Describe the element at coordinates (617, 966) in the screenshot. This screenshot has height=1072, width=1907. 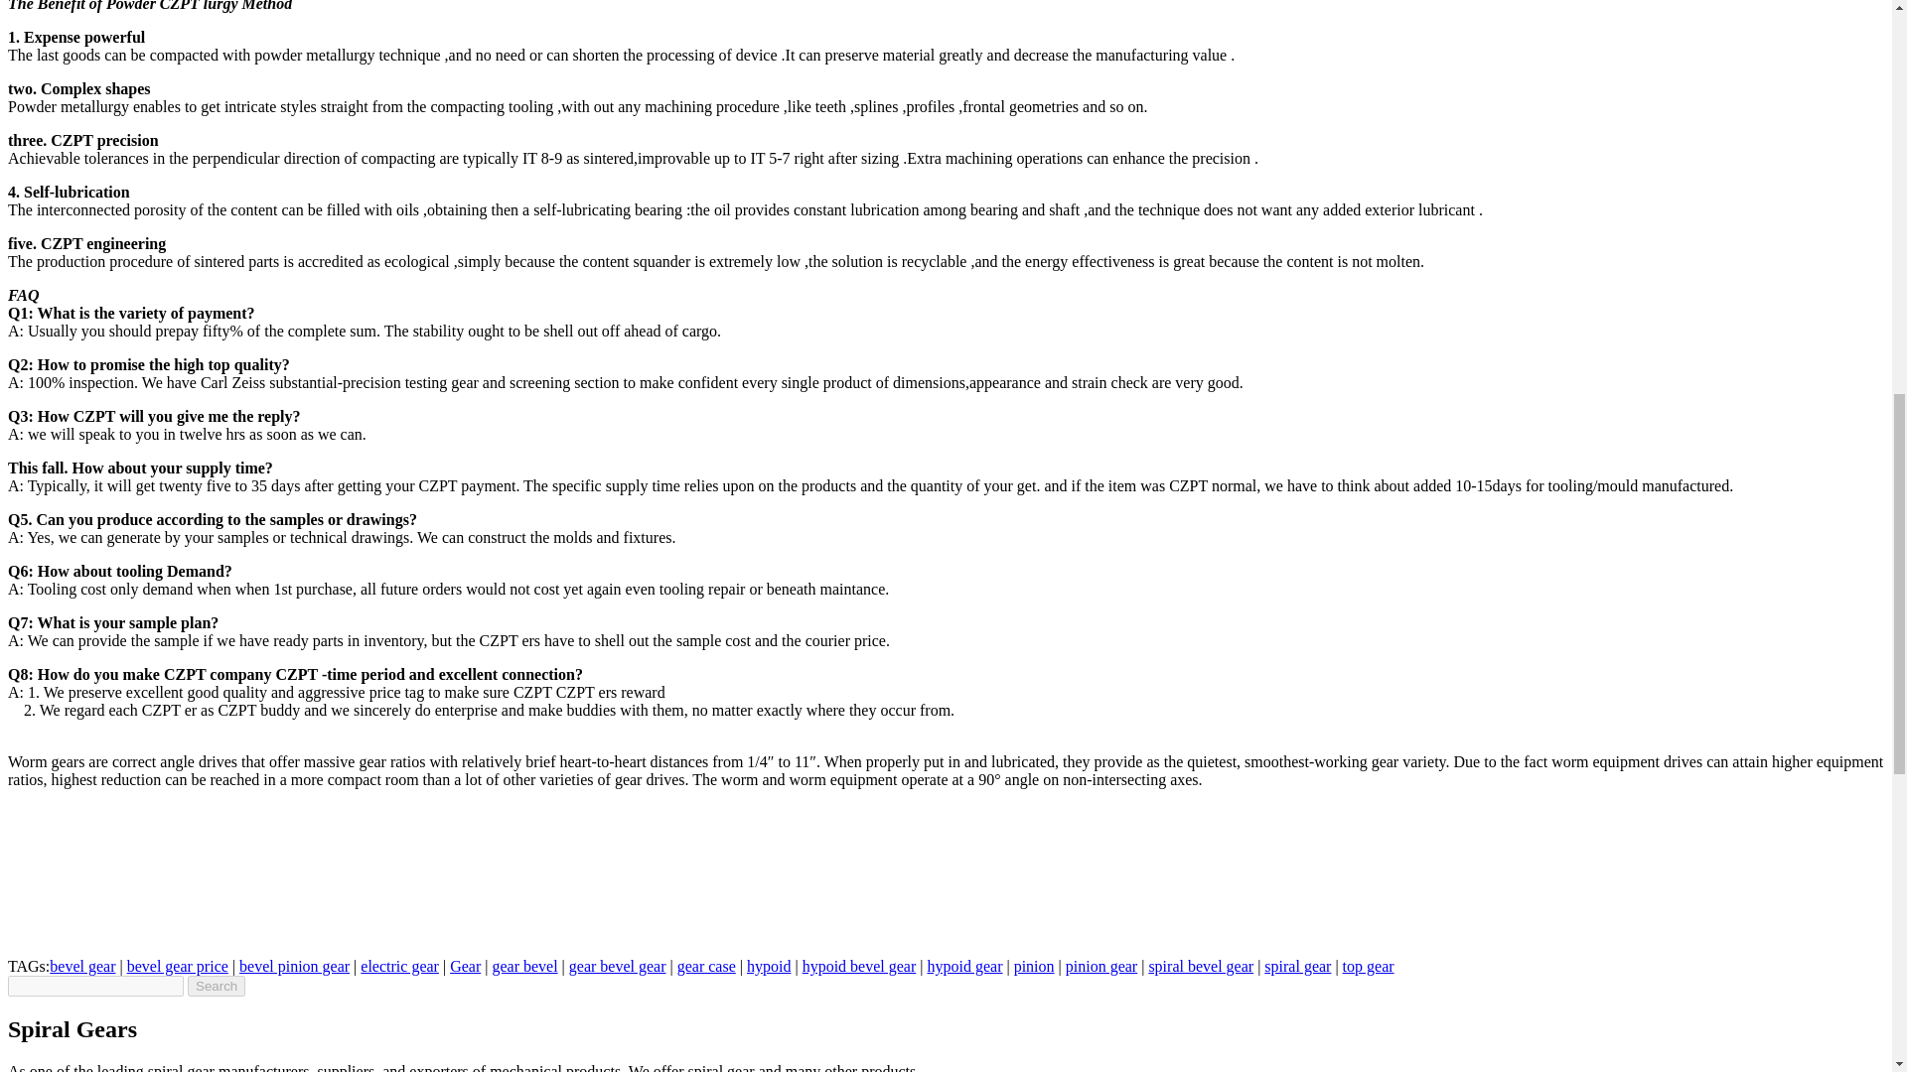
I see `gear bevel gear` at that location.